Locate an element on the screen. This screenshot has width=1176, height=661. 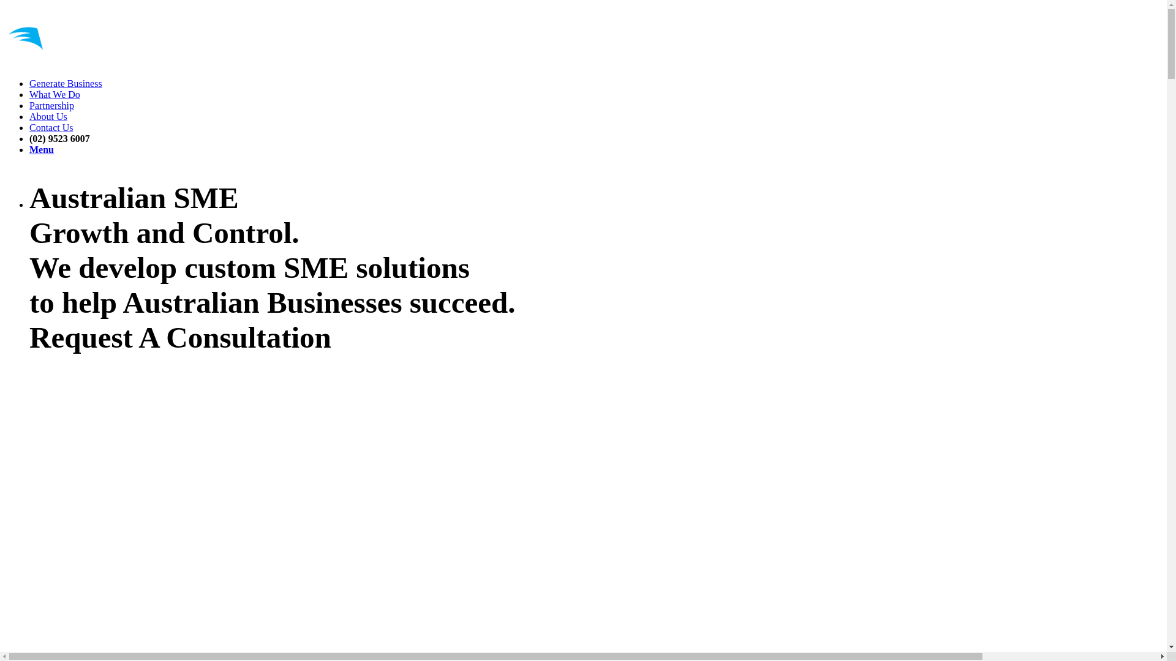
About Us is located at coordinates (48, 116).